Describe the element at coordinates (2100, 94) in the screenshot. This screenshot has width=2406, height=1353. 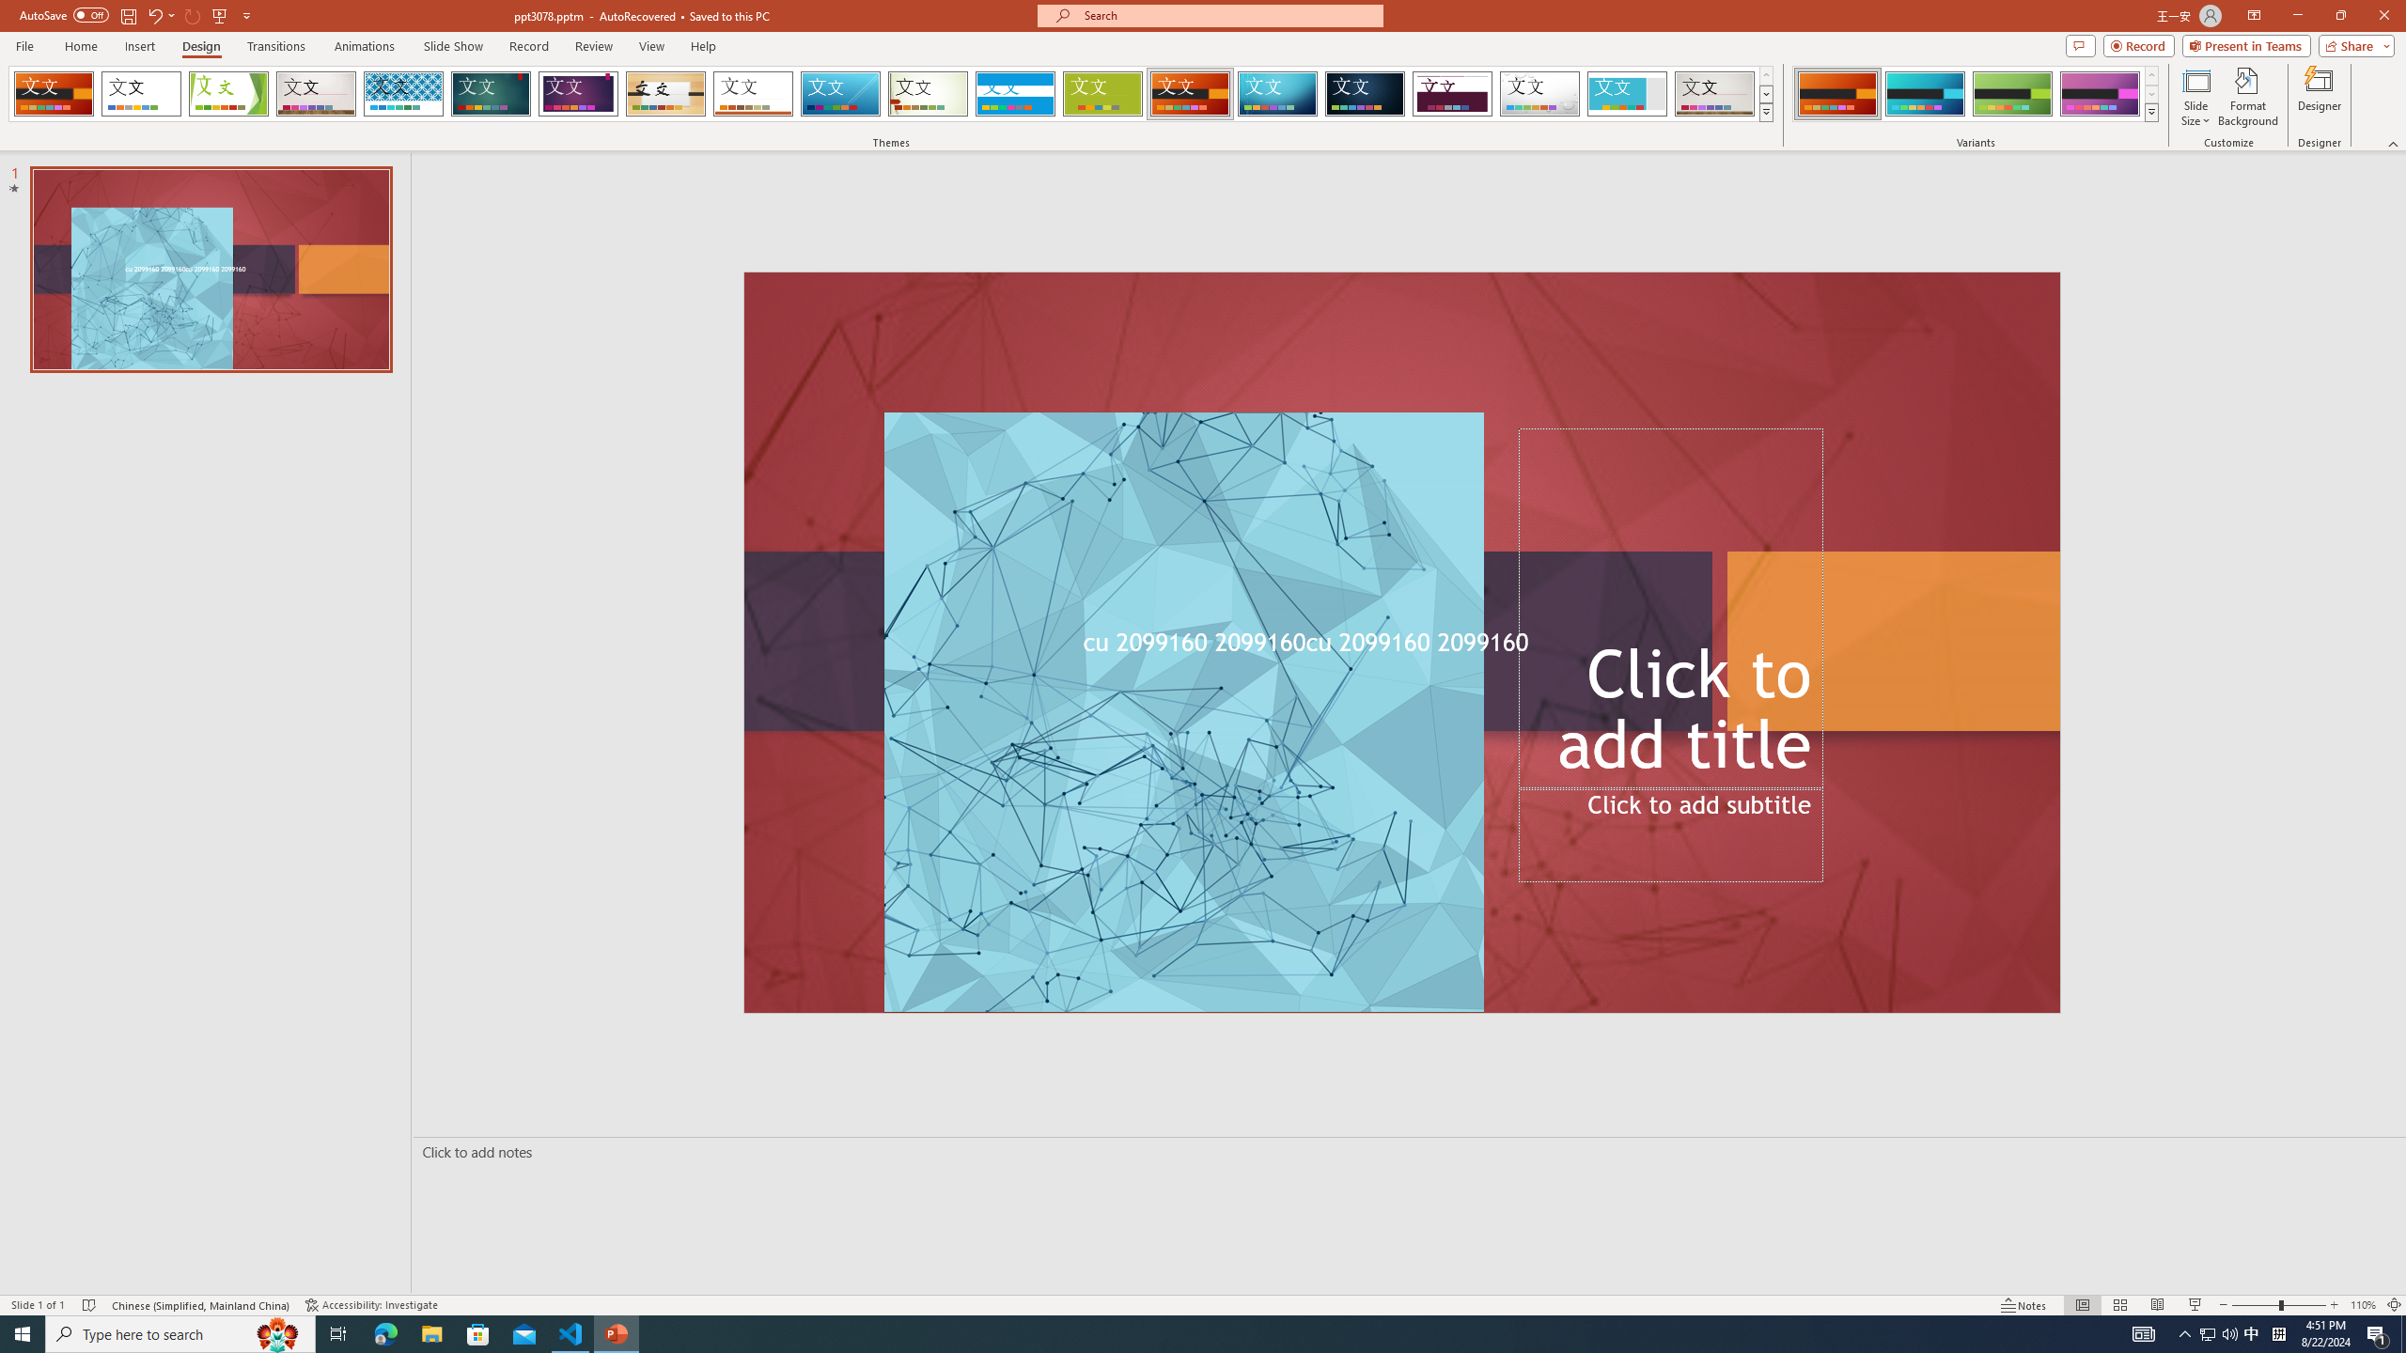
I see `Berlin Variant 4` at that location.